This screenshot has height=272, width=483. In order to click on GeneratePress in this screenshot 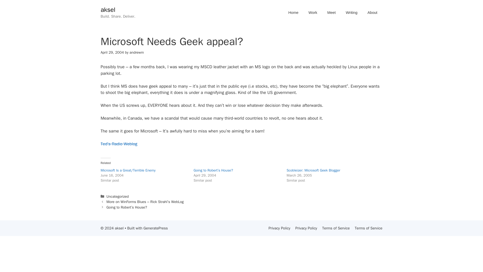, I will do `click(155, 228)`.